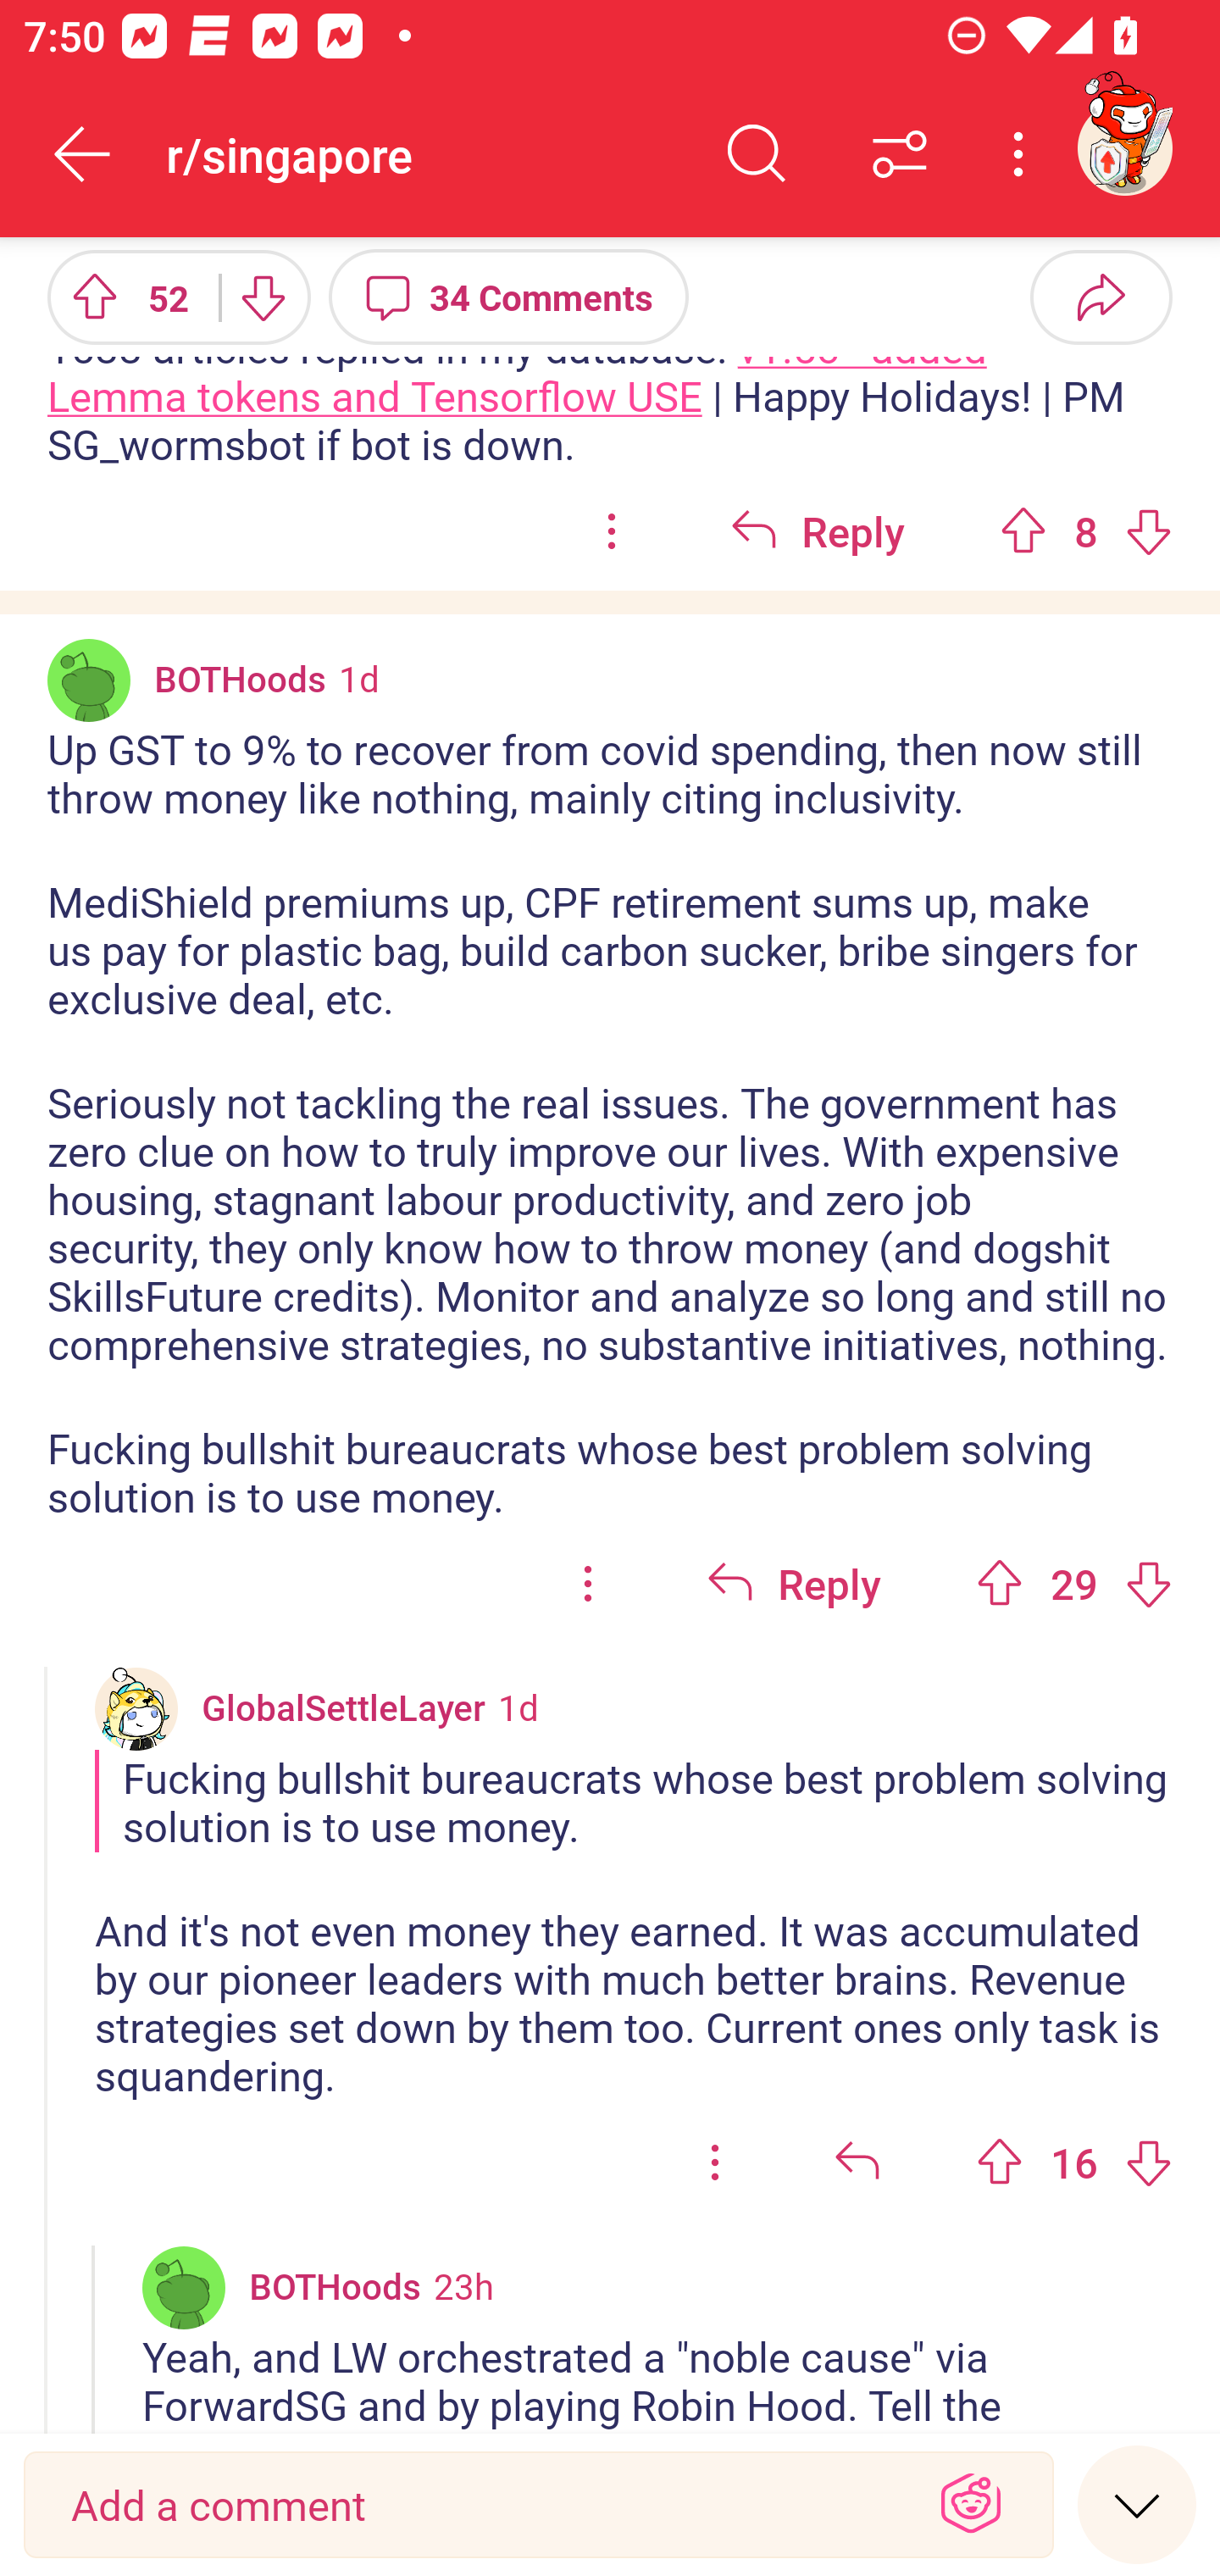  I want to click on Upvote 29 29 votes Downvote, so click(1074, 1584).